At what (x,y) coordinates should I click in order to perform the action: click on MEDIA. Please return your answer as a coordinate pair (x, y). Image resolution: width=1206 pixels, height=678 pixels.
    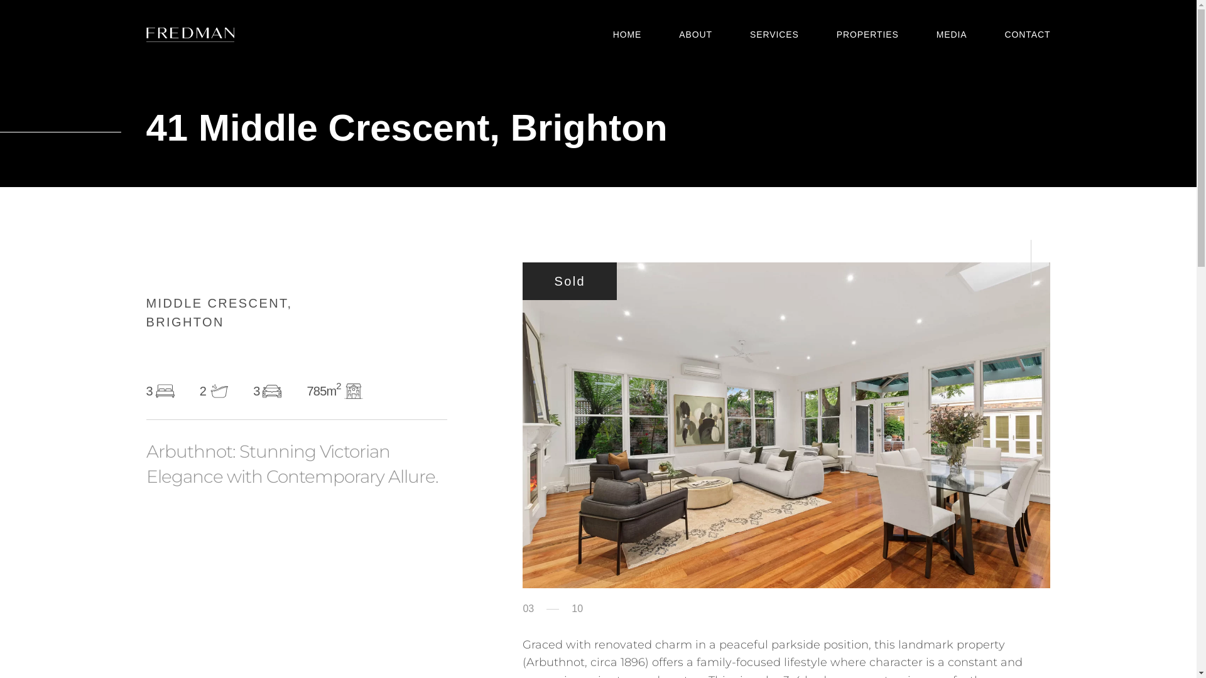
    Looking at the image, I should click on (952, 35).